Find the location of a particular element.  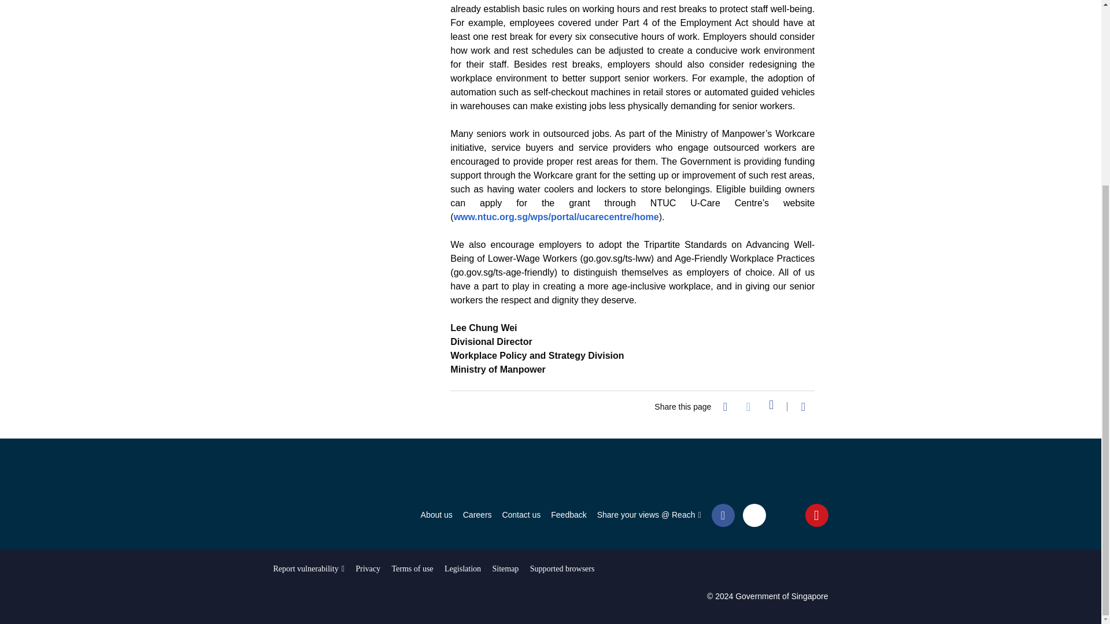

Tweet this page is located at coordinates (748, 408).